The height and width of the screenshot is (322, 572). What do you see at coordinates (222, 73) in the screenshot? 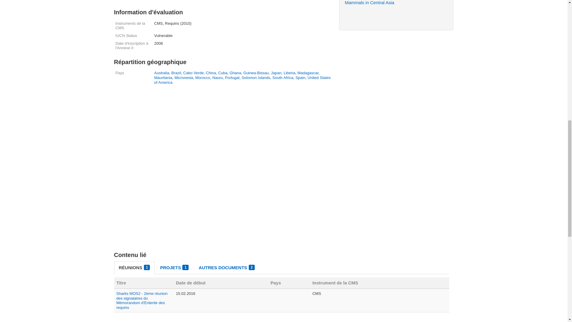
I see `Cuba` at bounding box center [222, 73].